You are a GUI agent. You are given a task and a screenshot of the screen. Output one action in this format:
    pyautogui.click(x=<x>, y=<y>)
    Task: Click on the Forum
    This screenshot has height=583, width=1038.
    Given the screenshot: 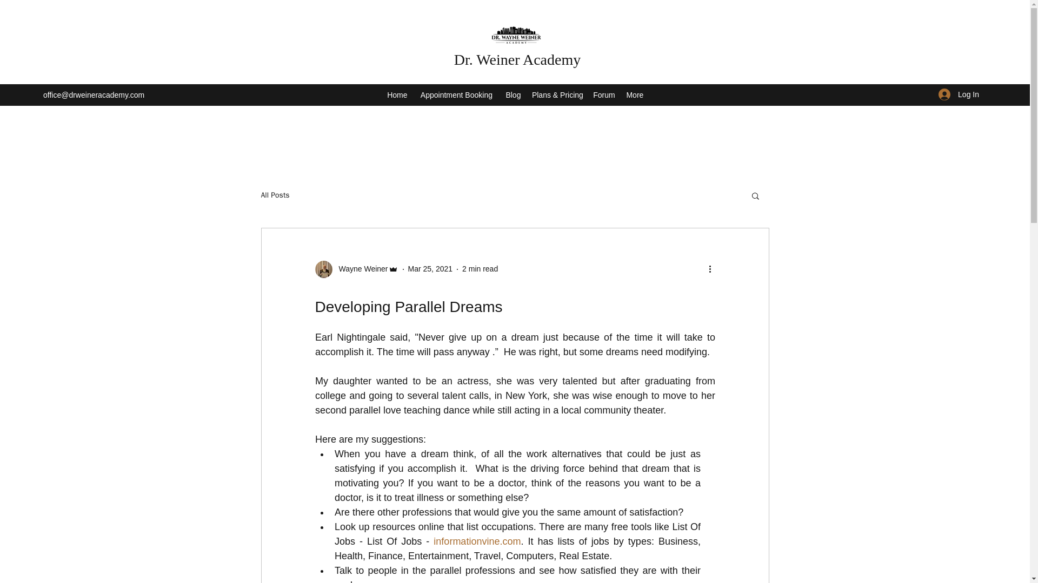 What is the action you would take?
    pyautogui.click(x=604, y=94)
    